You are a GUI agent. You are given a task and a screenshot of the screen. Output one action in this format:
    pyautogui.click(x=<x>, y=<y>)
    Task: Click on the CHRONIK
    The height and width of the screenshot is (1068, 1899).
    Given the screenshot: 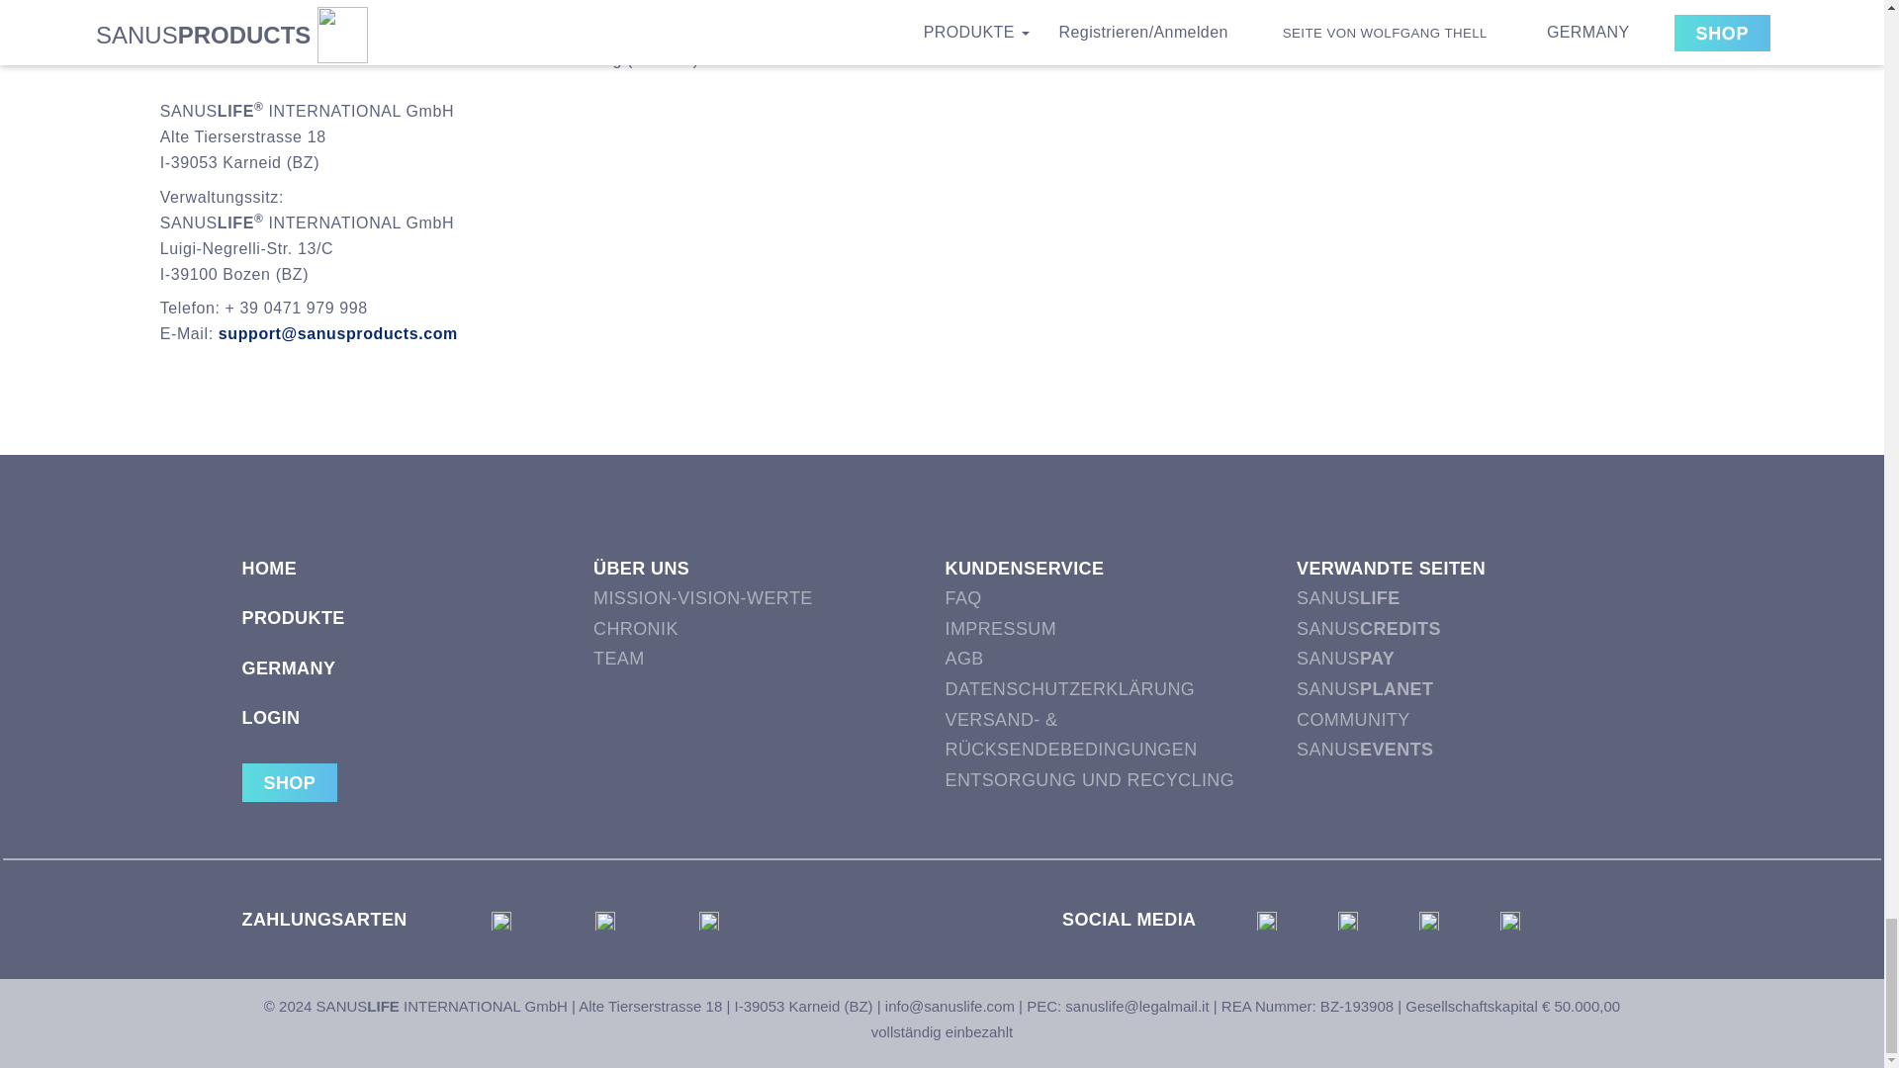 What is the action you would take?
    pyautogui.click(x=766, y=629)
    